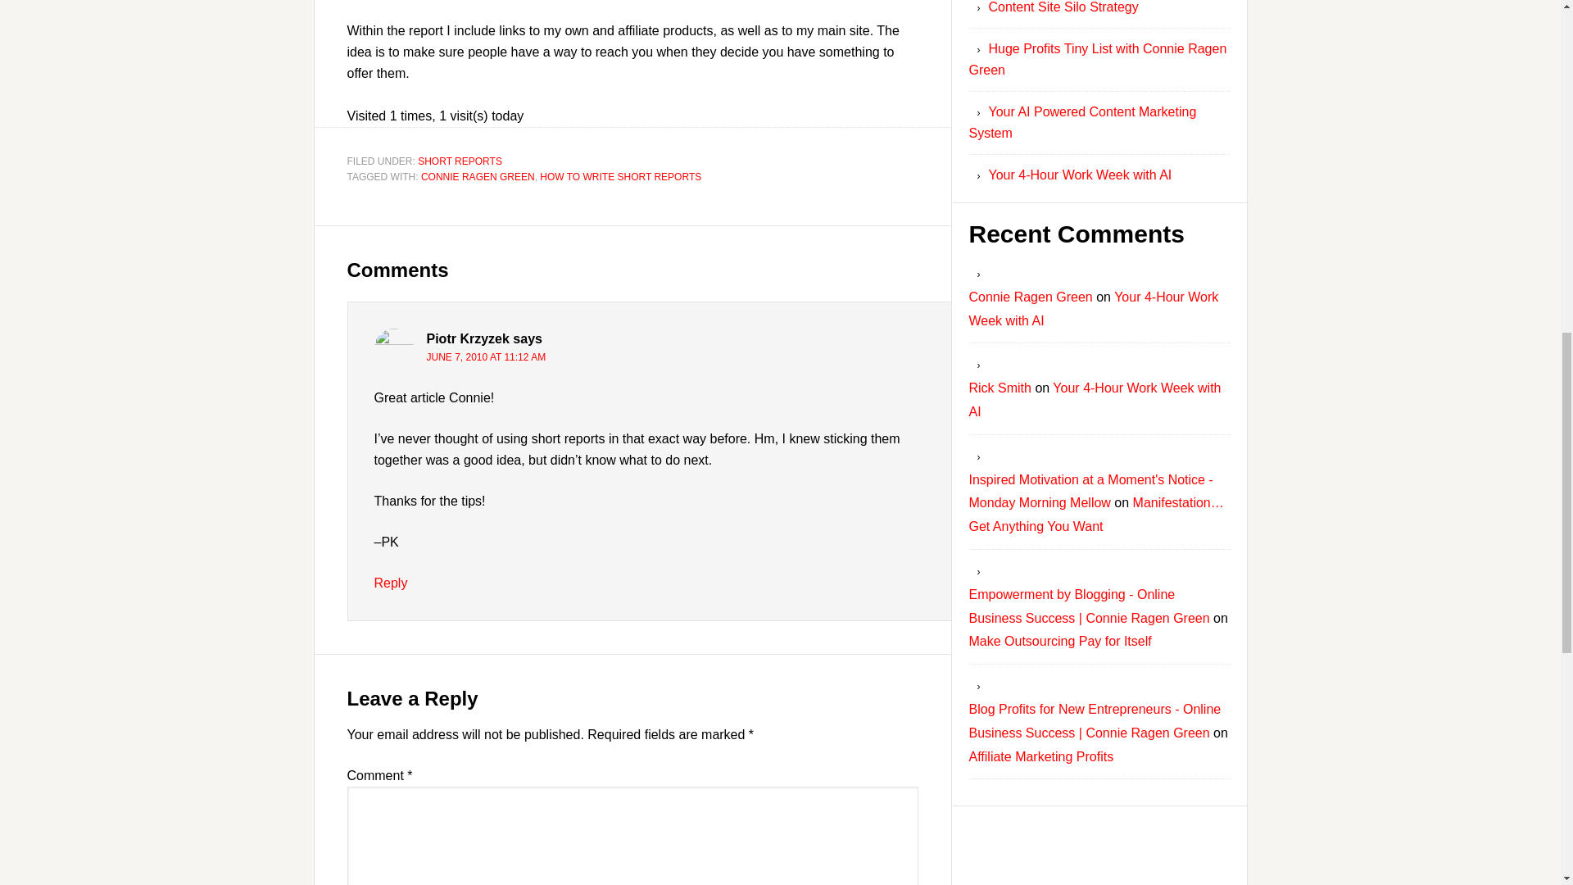  What do you see at coordinates (1098, 59) in the screenshot?
I see `Huge Profits Tiny List with Connie Ragen Green` at bounding box center [1098, 59].